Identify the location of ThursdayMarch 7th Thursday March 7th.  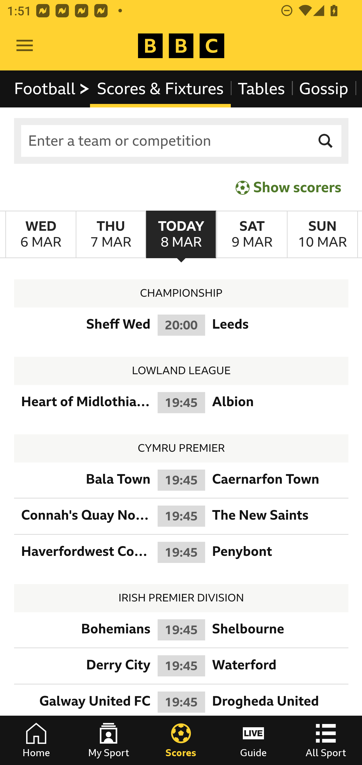
(111, 235).